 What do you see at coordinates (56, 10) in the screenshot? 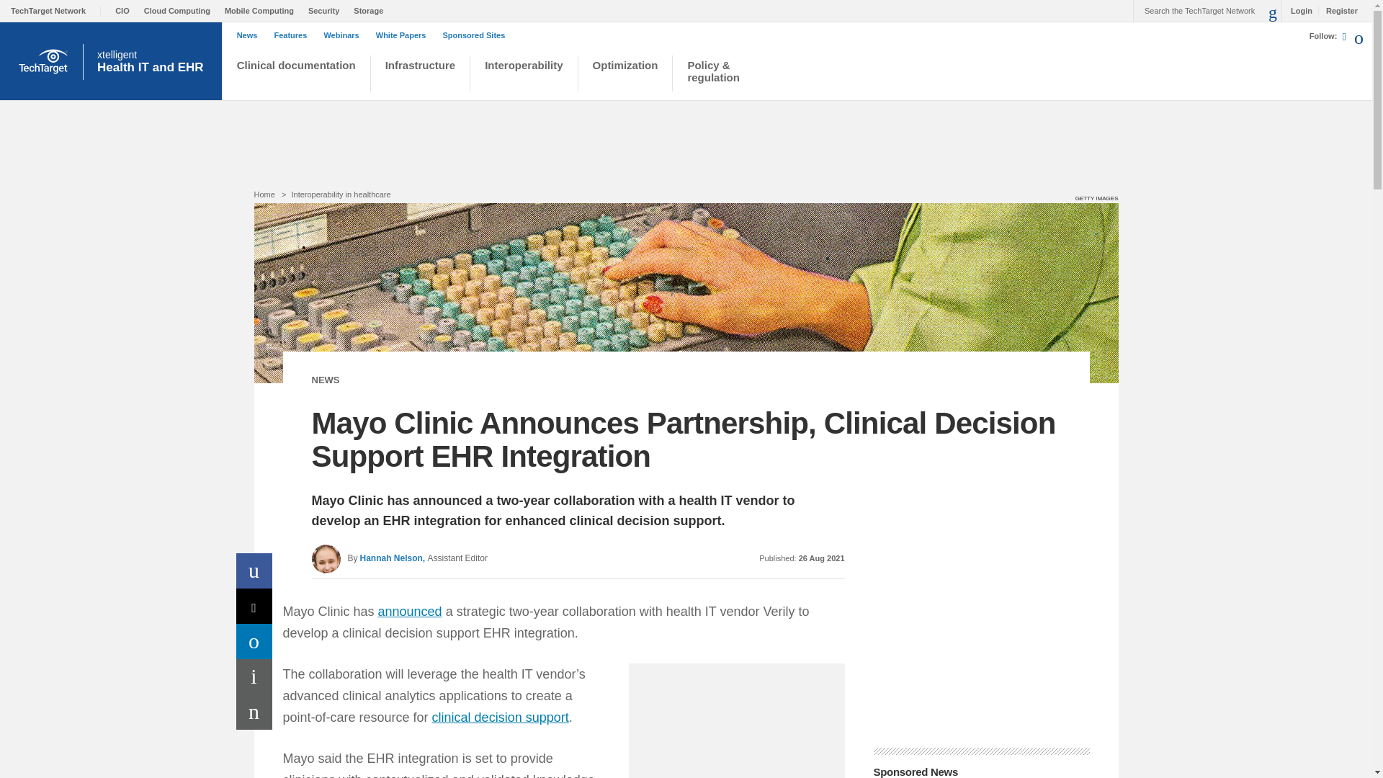
I see `TechTarget Network` at bounding box center [56, 10].